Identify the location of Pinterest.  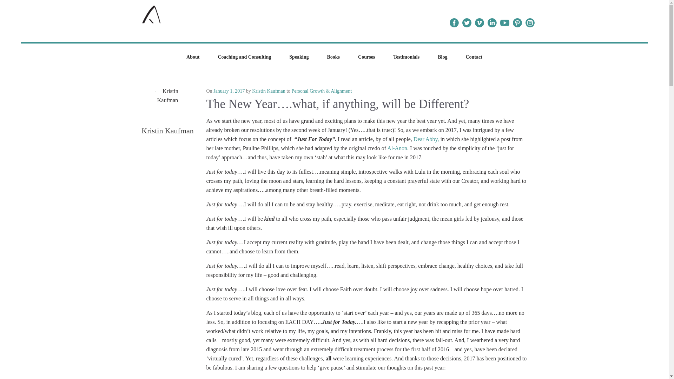
(517, 22).